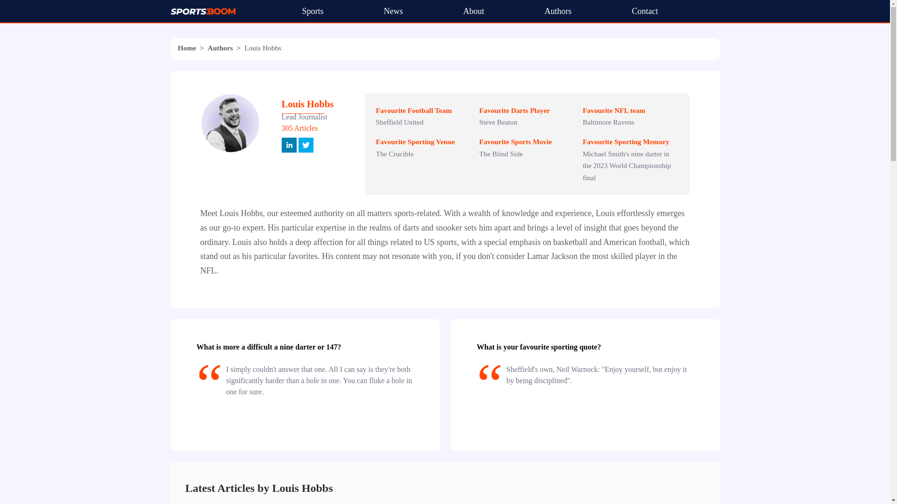 Image resolution: width=897 pixels, height=504 pixels. Describe the element at coordinates (312, 11) in the screenshot. I see `Sports` at that location.